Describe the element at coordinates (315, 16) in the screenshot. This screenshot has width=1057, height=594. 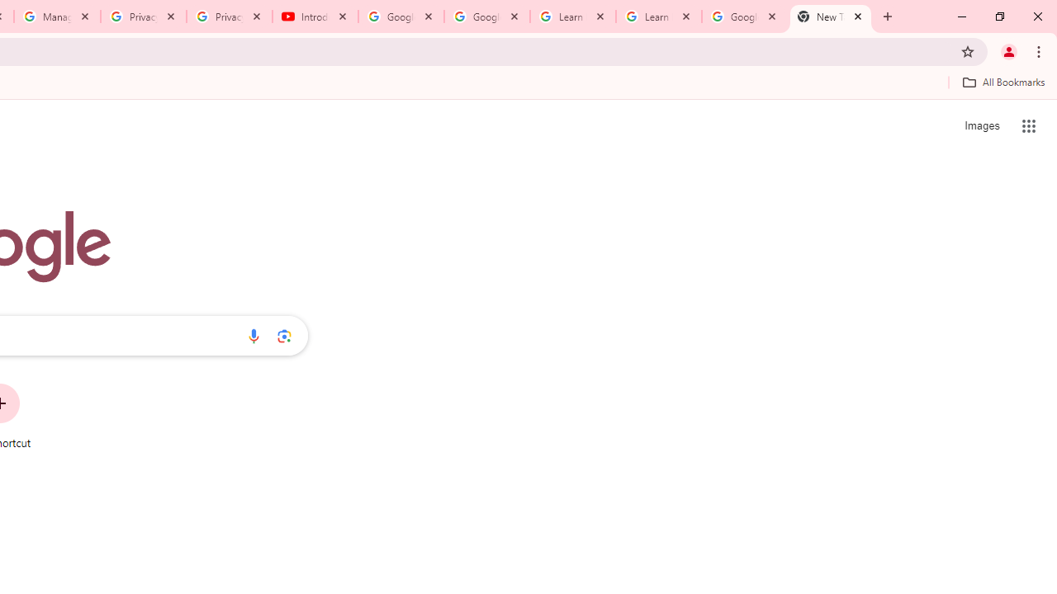
I see `Introduction | Google Privacy Policy - YouTube` at that location.